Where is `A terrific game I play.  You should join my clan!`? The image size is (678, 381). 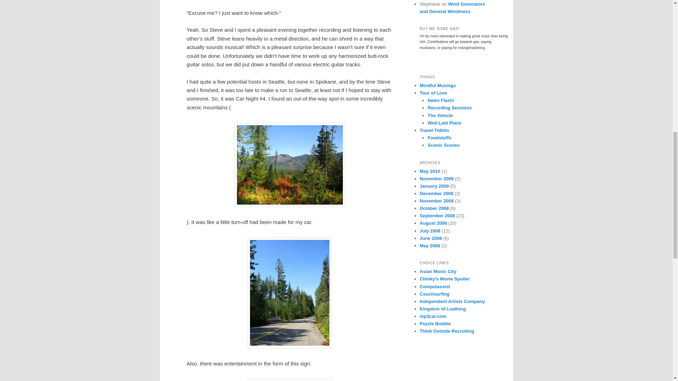
A terrific game I play.  You should join my clan! is located at coordinates (443, 309).